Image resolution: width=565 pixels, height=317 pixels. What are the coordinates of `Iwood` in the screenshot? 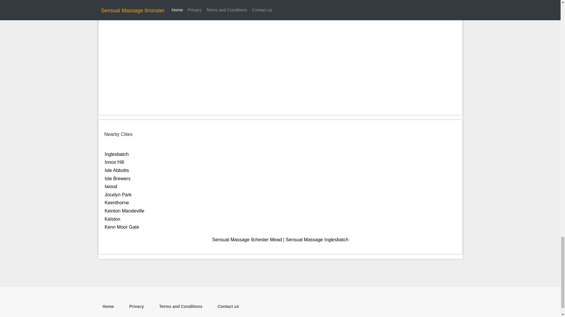 It's located at (111, 186).